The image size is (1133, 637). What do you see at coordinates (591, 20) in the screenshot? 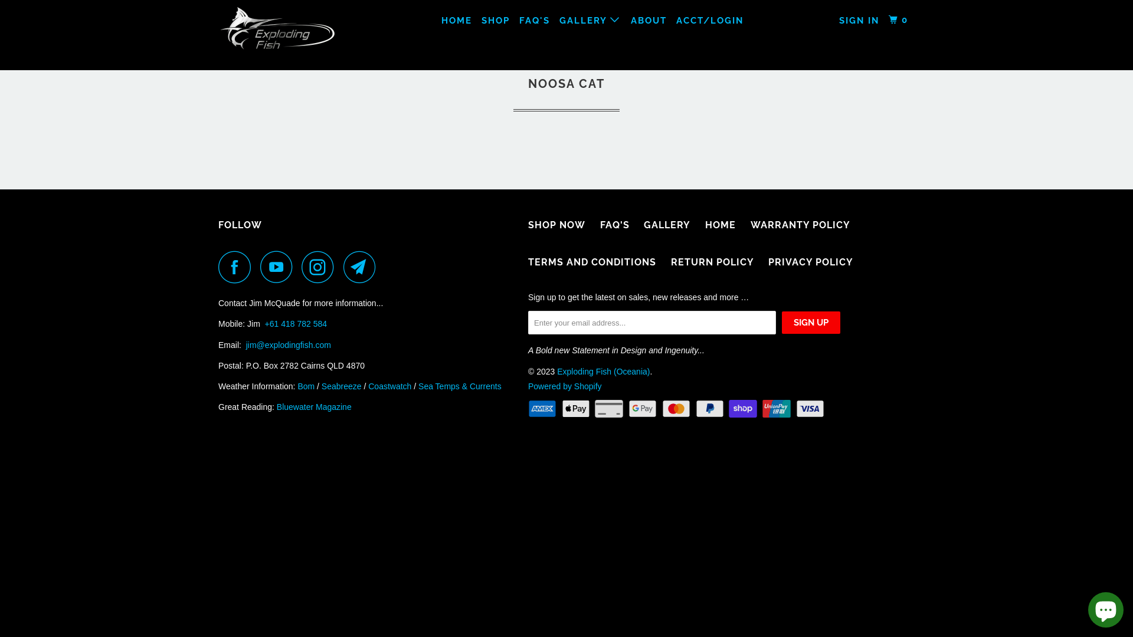
I see `GALLERY` at bounding box center [591, 20].